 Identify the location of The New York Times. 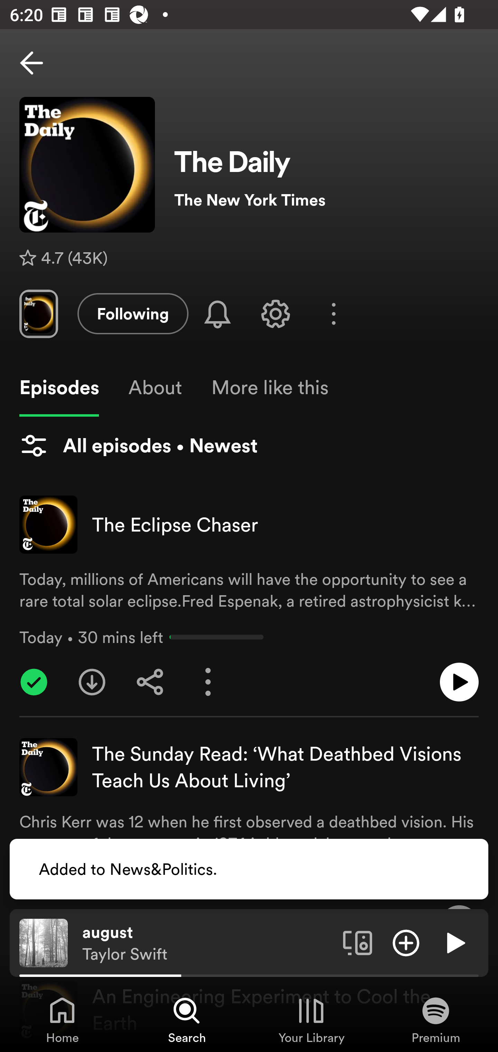
(326, 200).